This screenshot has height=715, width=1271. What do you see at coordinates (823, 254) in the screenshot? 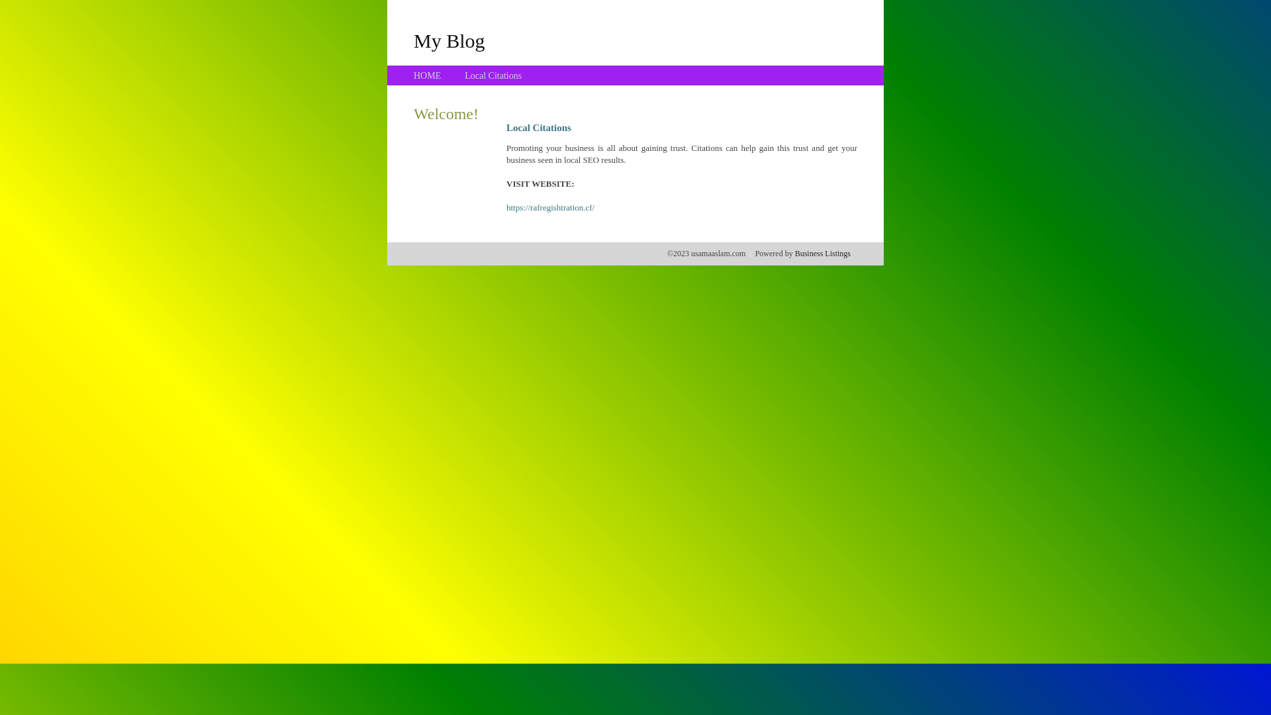
I see `Business Listings` at bounding box center [823, 254].